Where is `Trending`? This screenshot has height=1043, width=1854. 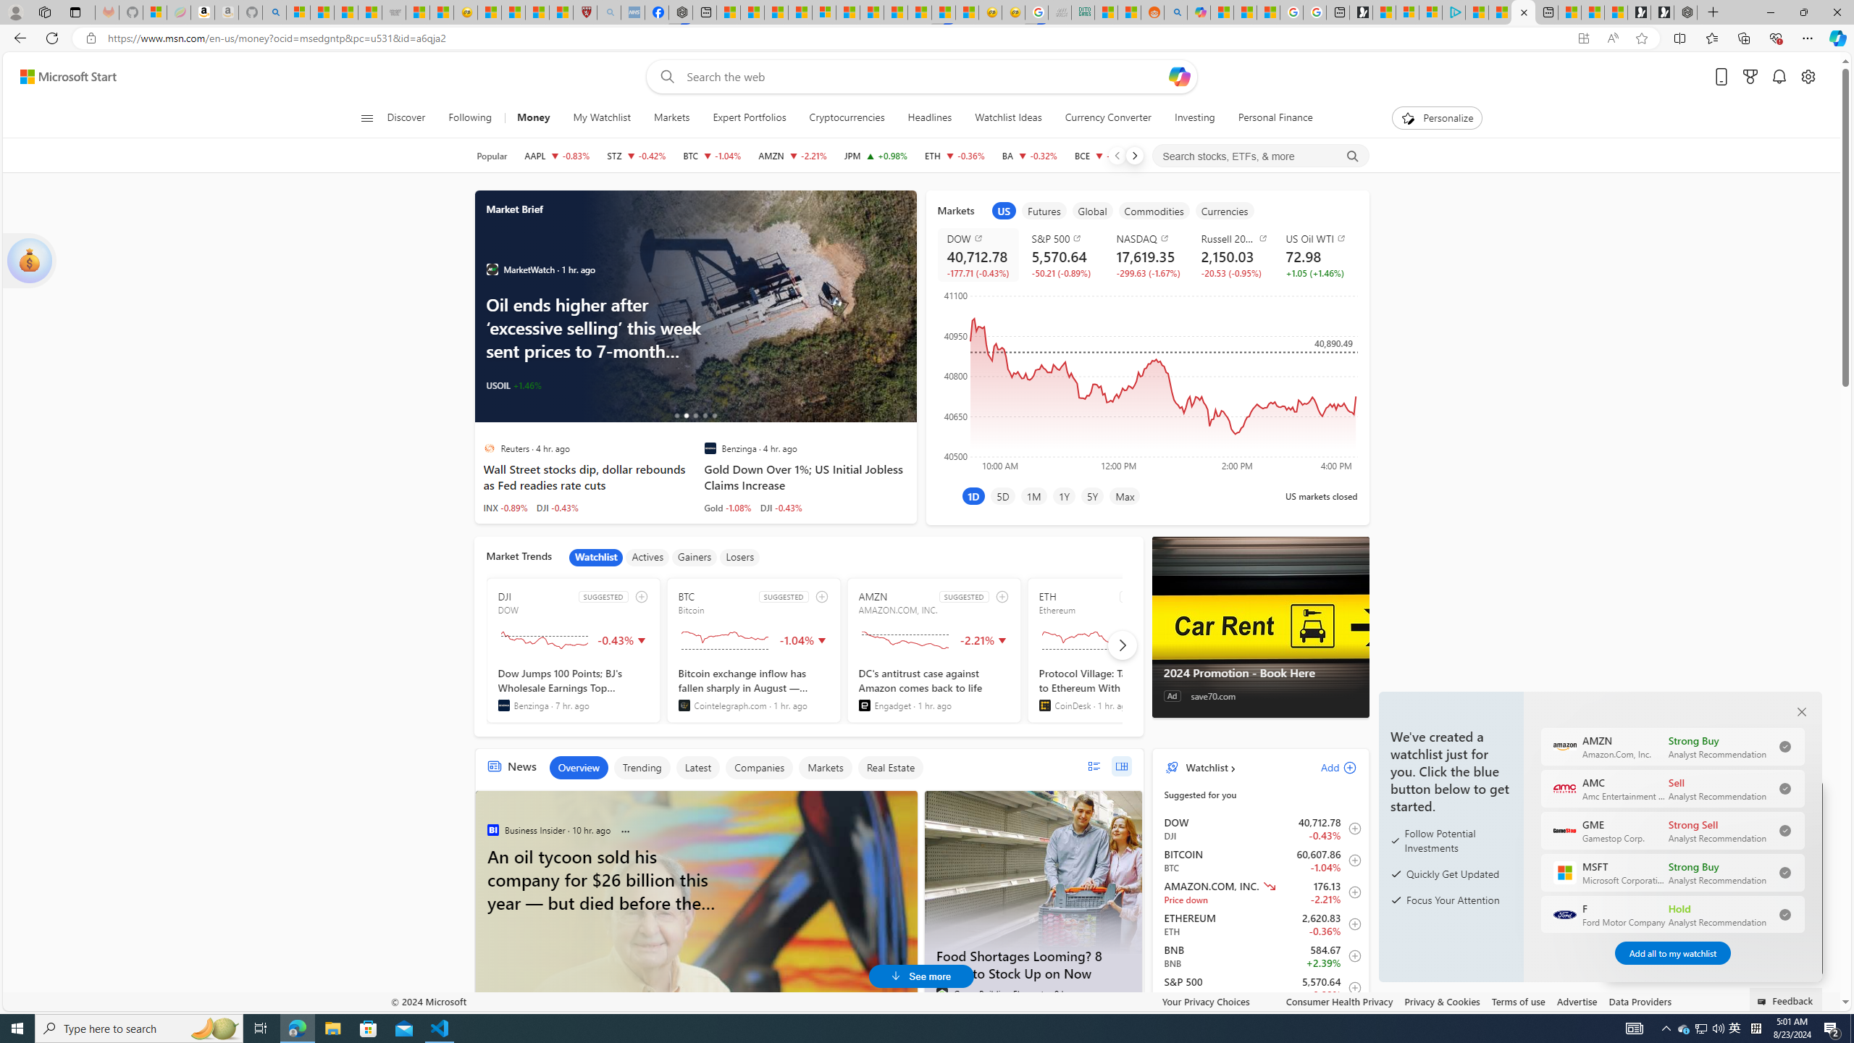 Trending is located at coordinates (642, 768).